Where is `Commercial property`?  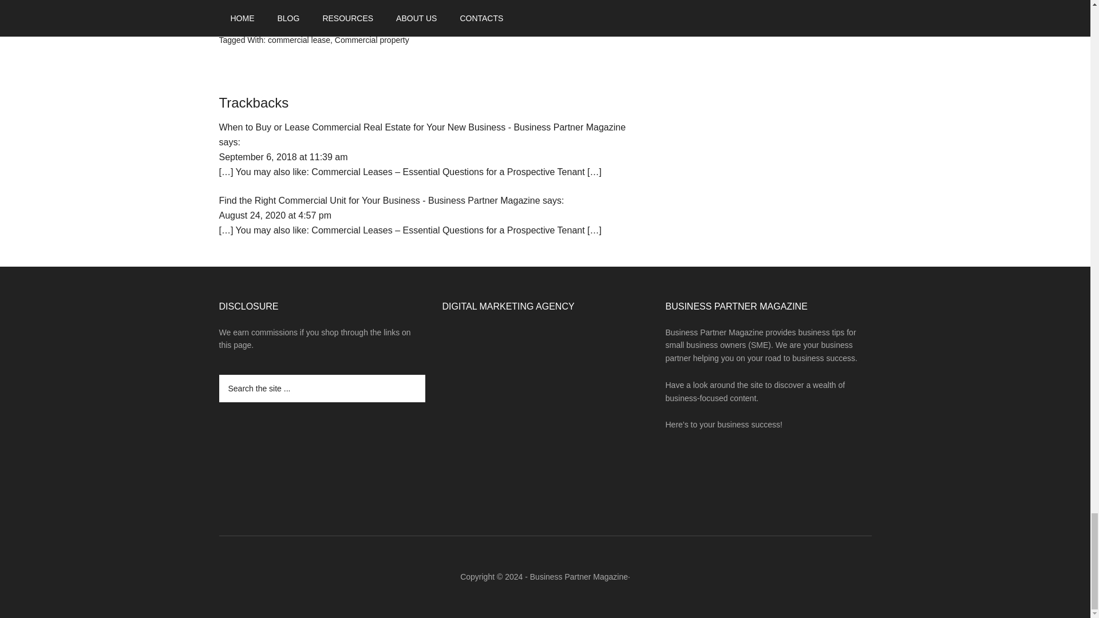 Commercial property is located at coordinates (372, 39).